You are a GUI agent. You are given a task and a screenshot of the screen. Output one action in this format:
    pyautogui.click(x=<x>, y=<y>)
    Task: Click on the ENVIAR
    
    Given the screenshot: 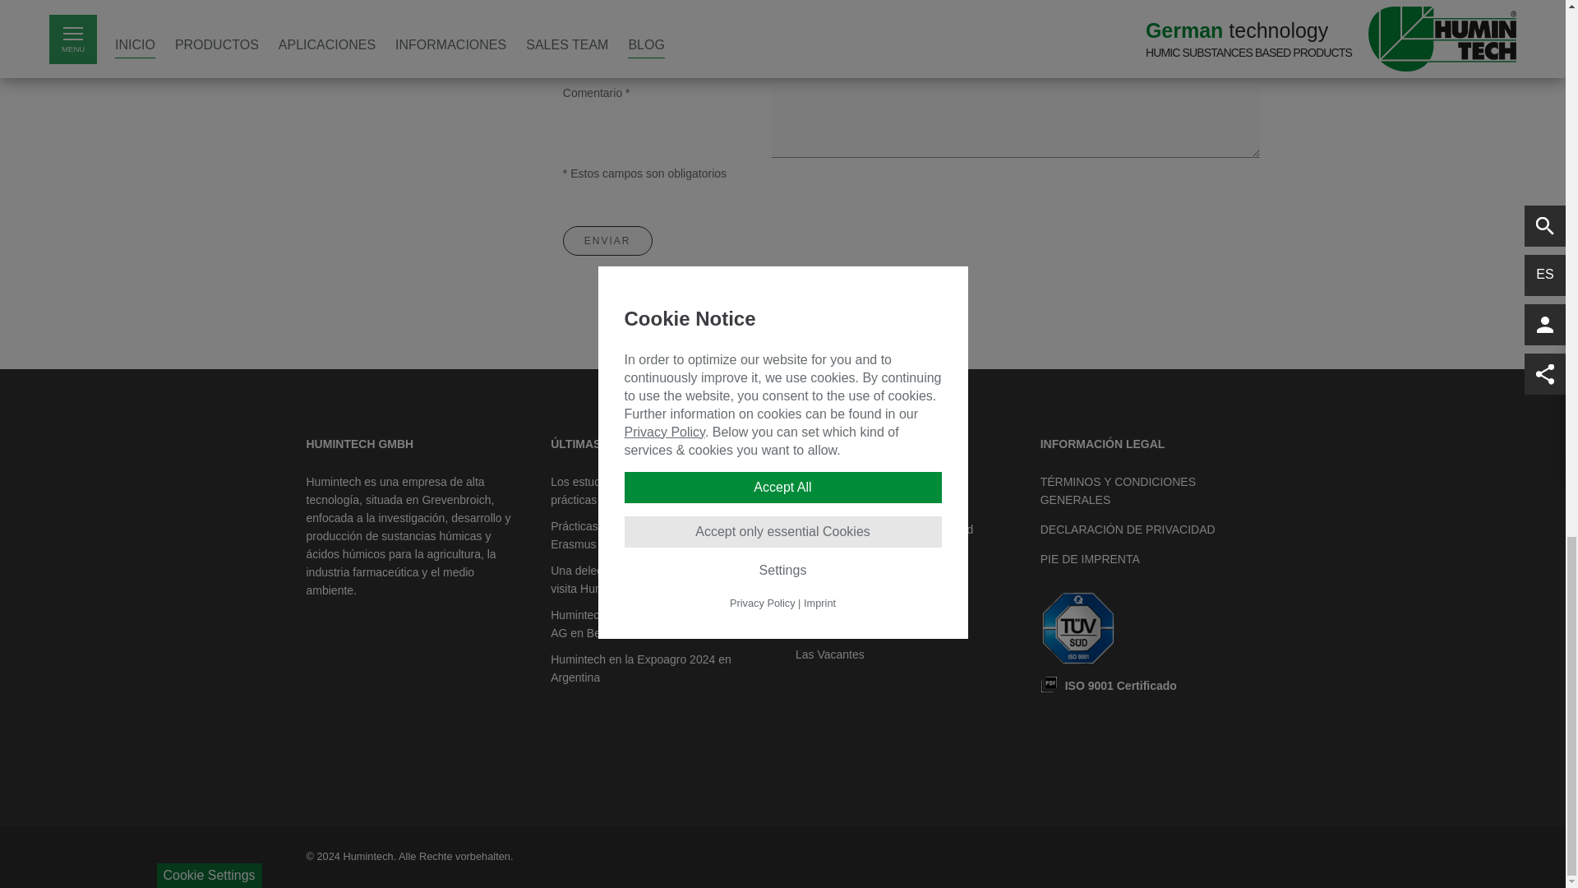 What is the action you would take?
    pyautogui.click(x=608, y=241)
    